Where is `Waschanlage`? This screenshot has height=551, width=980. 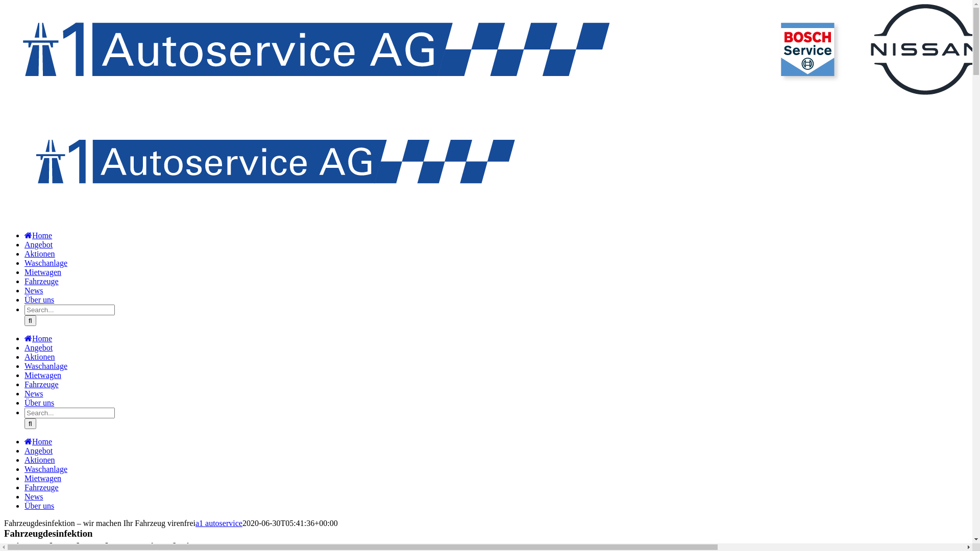
Waschanlage is located at coordinates (52, 469).